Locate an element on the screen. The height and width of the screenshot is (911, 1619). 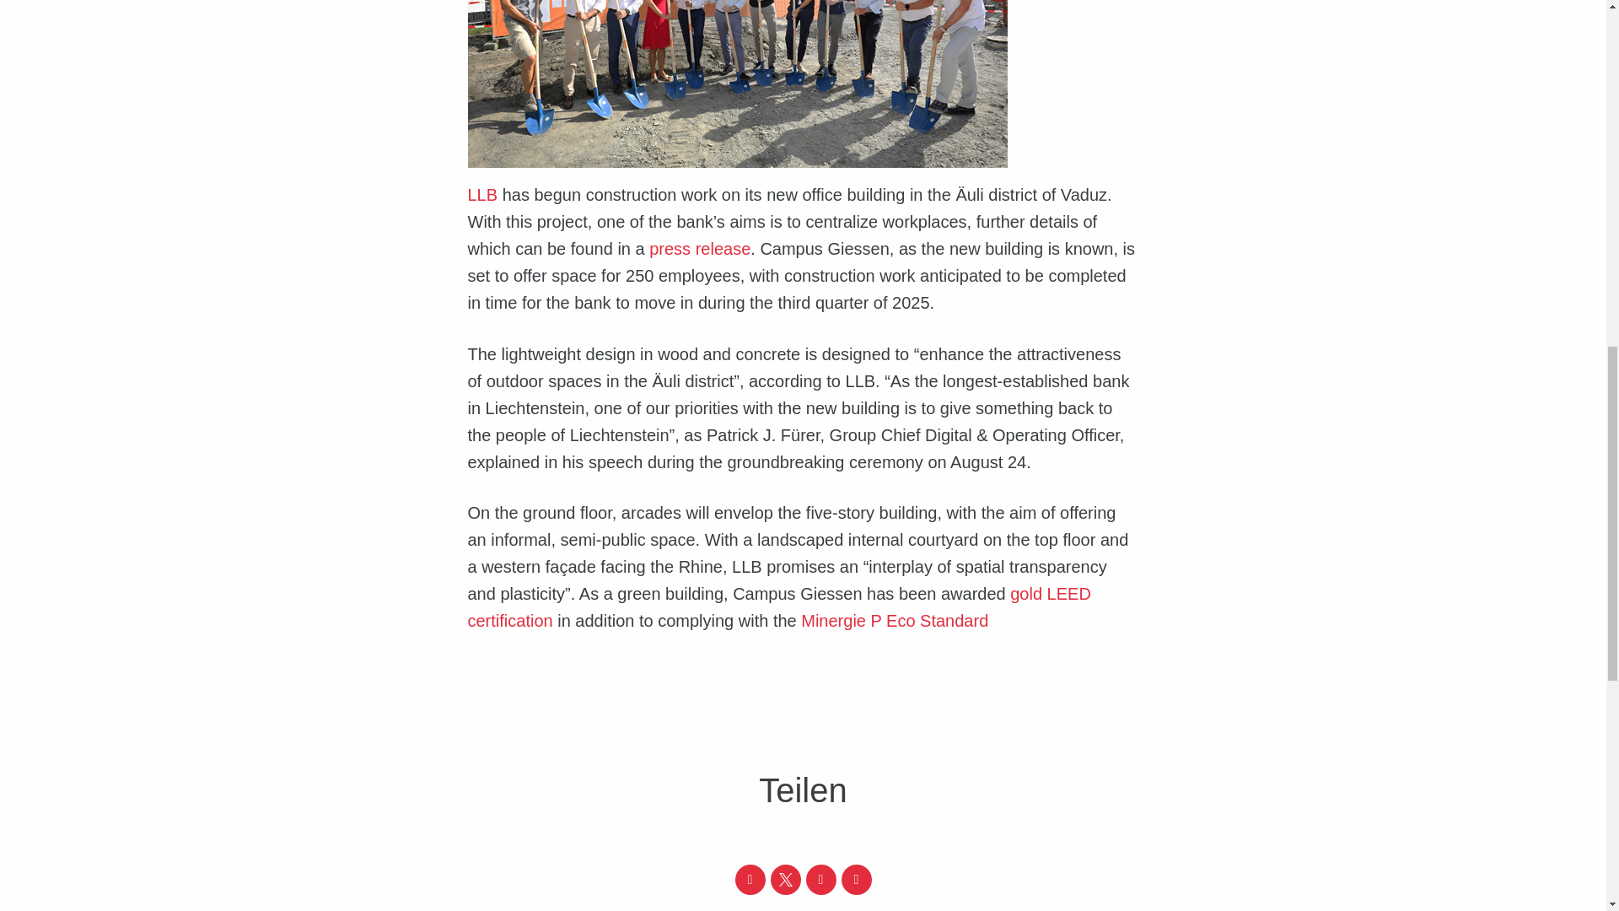
press release is located at coordinates (700, 248).